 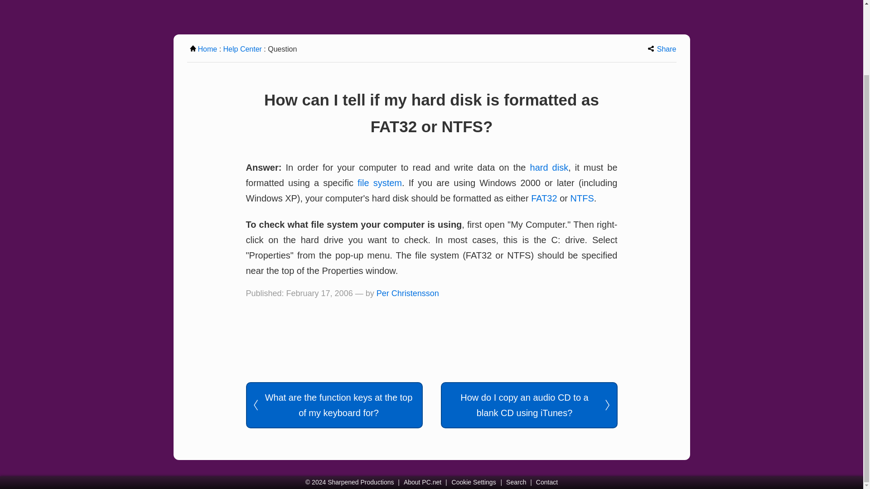 What do you see at coordinates (547, 482) in the screenshot?
I see `Contact` at bounding box center [547, 482].